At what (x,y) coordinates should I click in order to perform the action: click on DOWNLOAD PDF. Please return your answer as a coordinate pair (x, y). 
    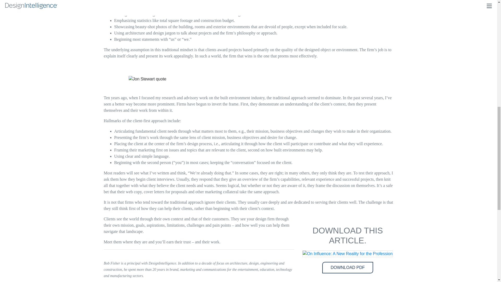
    Looking at the image, I should click on (348, 267).